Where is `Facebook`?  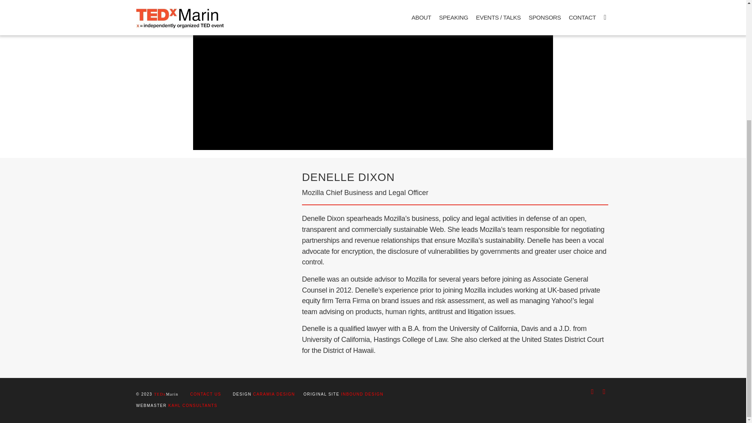
Facebook is located at coordinates (592, 392).